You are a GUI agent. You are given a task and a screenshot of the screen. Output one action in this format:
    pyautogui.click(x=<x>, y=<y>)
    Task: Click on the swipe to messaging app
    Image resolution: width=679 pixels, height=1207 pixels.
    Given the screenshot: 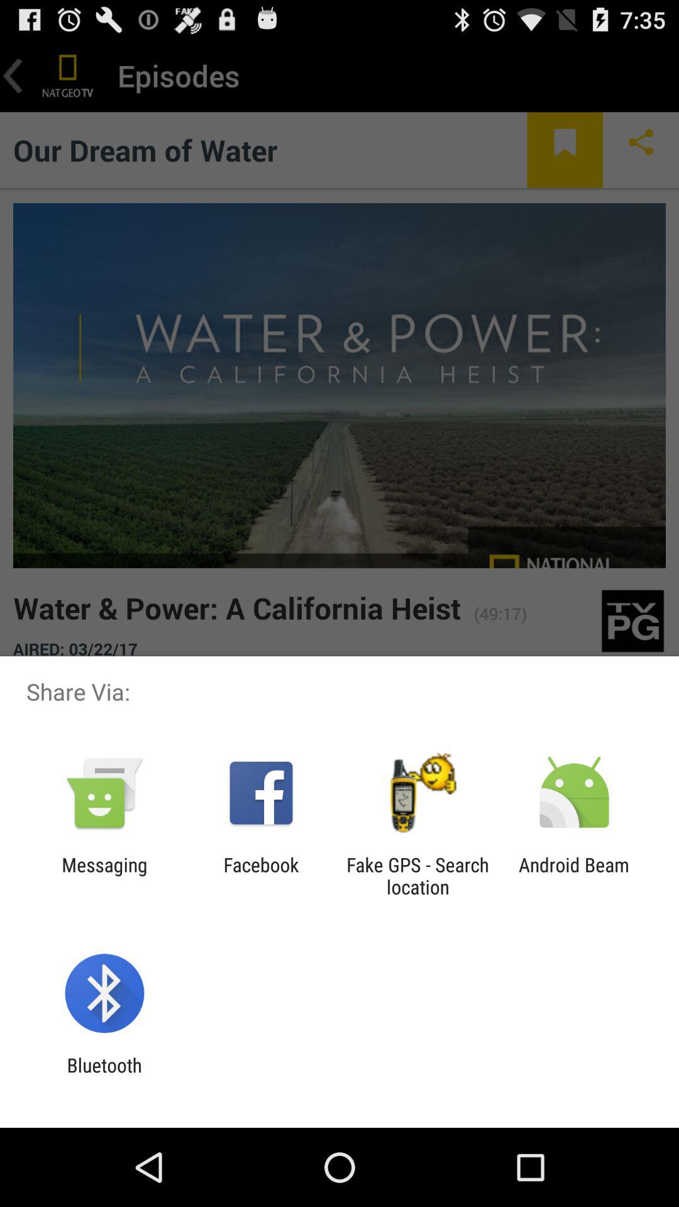 What is the action you would take?
    pyautogui.click(x=104, y=876)
    